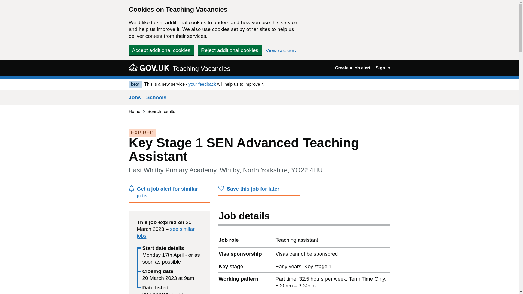 The width and height of the screenshot is (523, 294). What do you see at coordinates (166, 232) in the screenshot?
I see `see similar jobs` at bounding box center [166, 232].